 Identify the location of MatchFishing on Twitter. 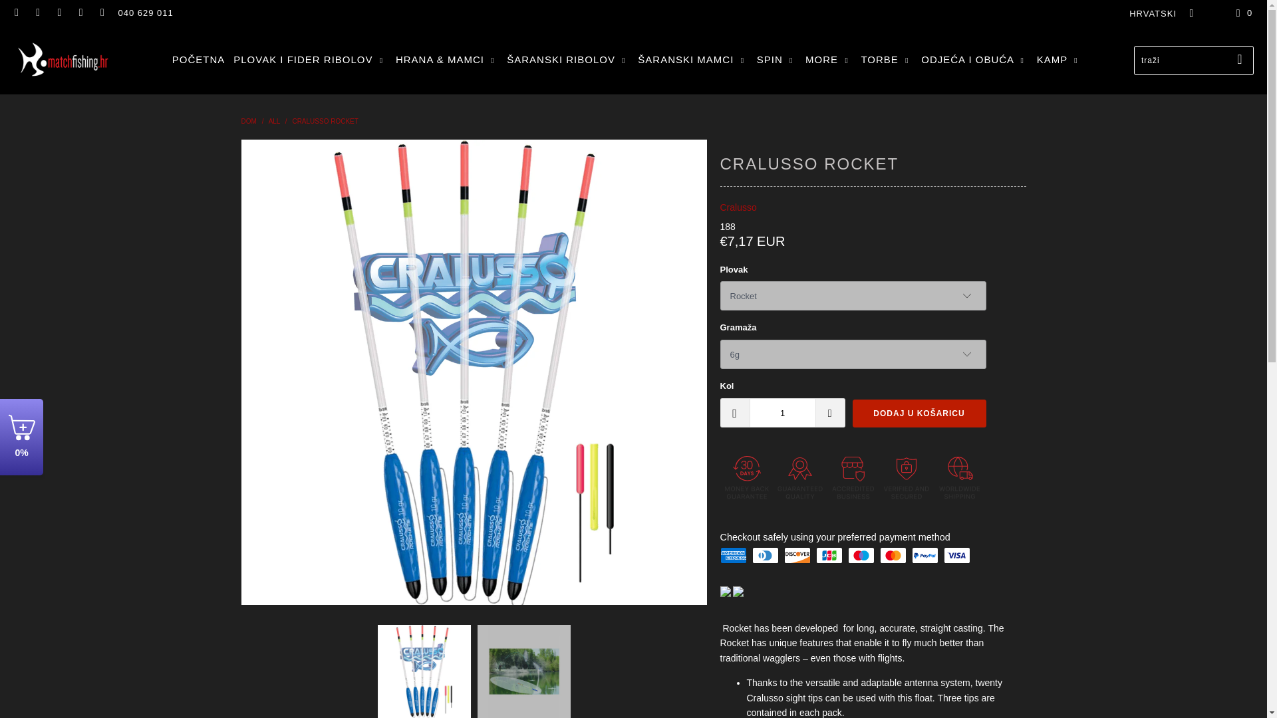
(16, 13).